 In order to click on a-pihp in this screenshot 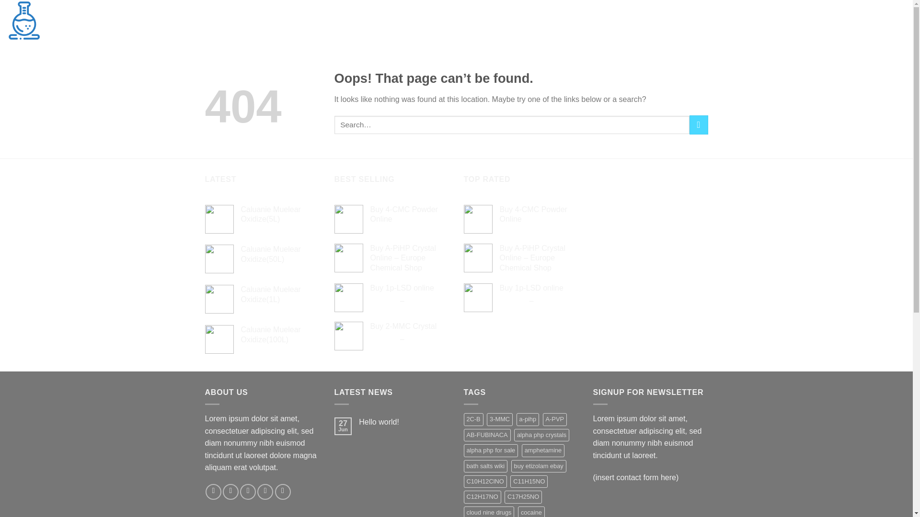, I will do `click(528, 419)`.